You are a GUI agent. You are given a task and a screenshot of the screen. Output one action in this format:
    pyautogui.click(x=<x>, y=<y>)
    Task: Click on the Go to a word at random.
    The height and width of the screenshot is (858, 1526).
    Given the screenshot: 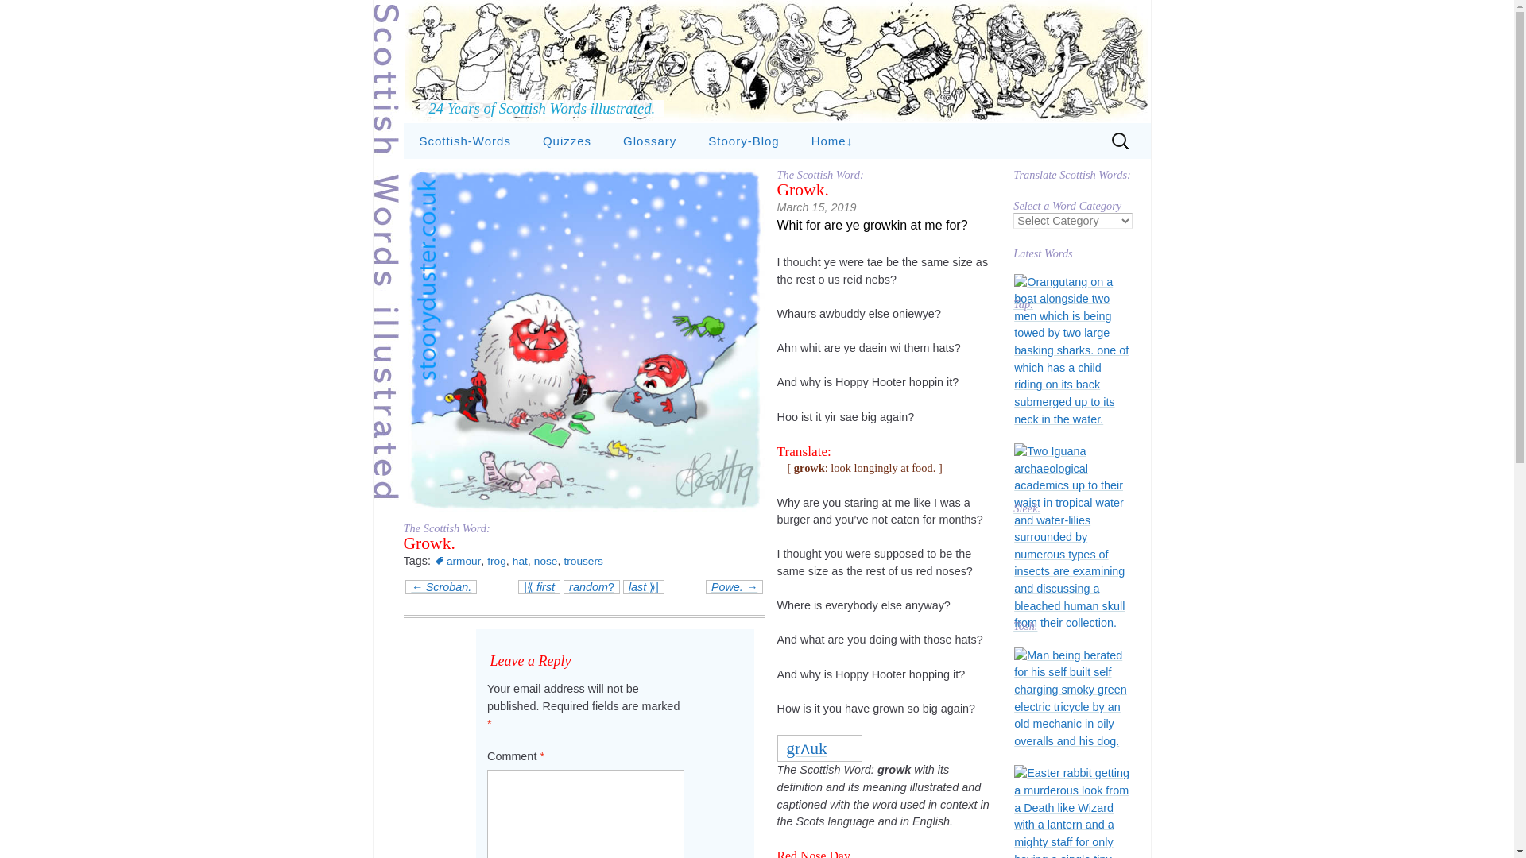 What is the action you would take?
    pyautogui.click(x=591, y=587)
    